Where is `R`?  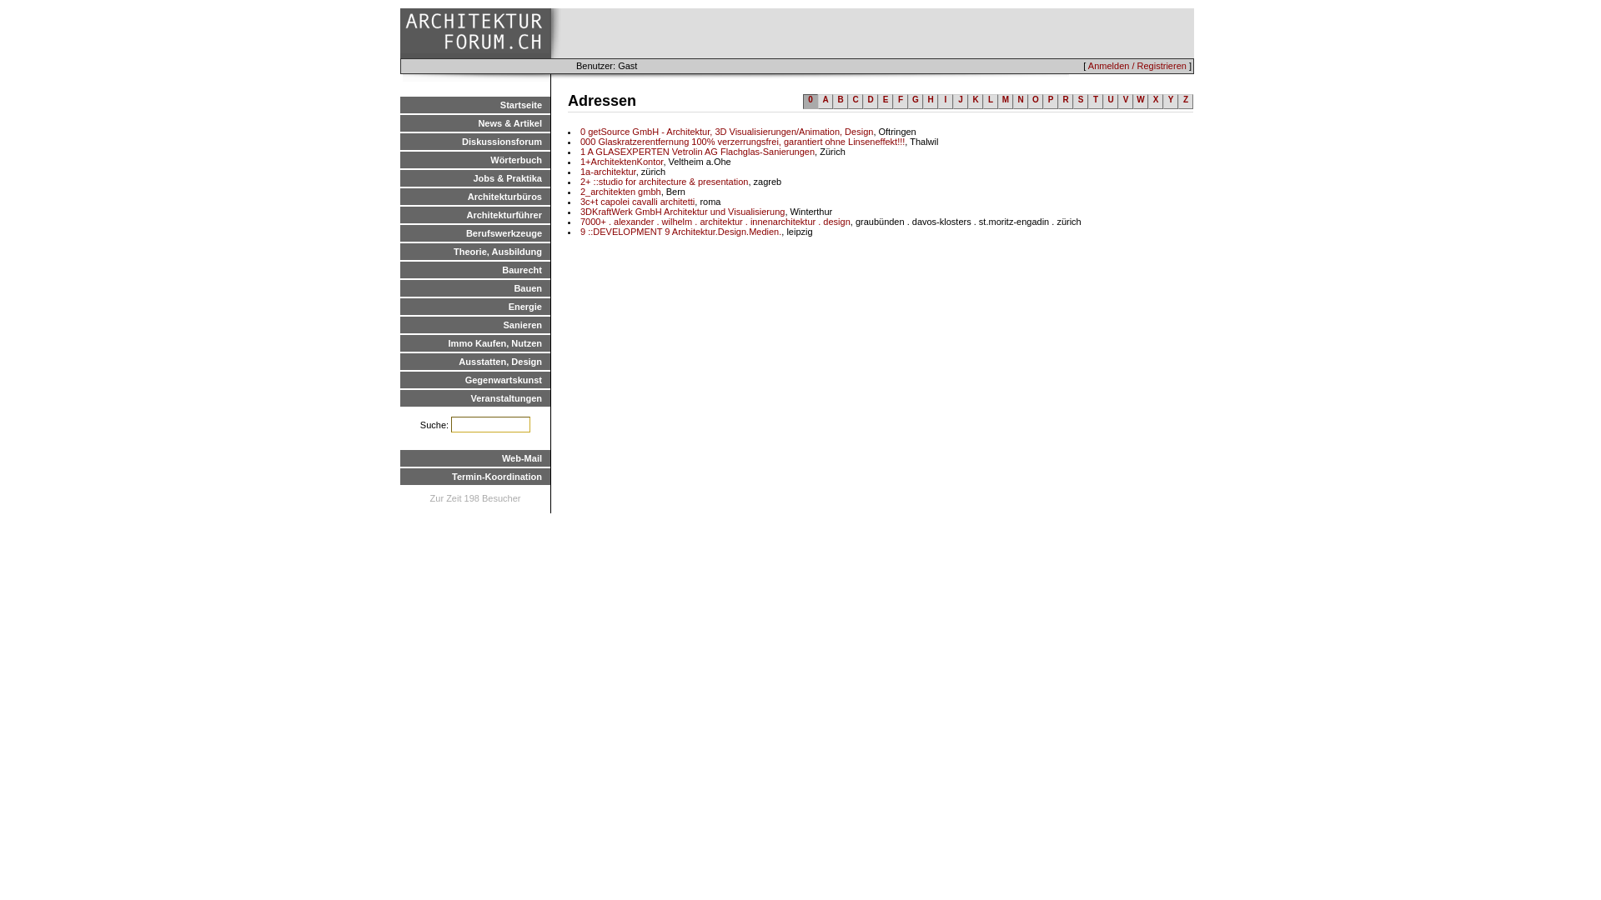
R is located at coordinates (1066, 102).